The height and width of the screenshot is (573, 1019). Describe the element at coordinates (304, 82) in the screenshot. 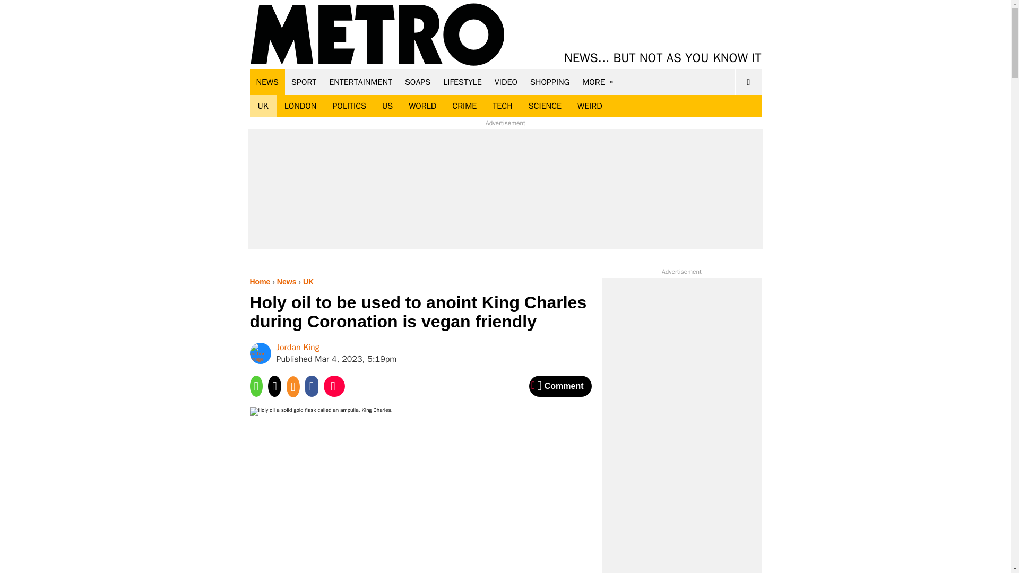

I see `SPORT` at that location.